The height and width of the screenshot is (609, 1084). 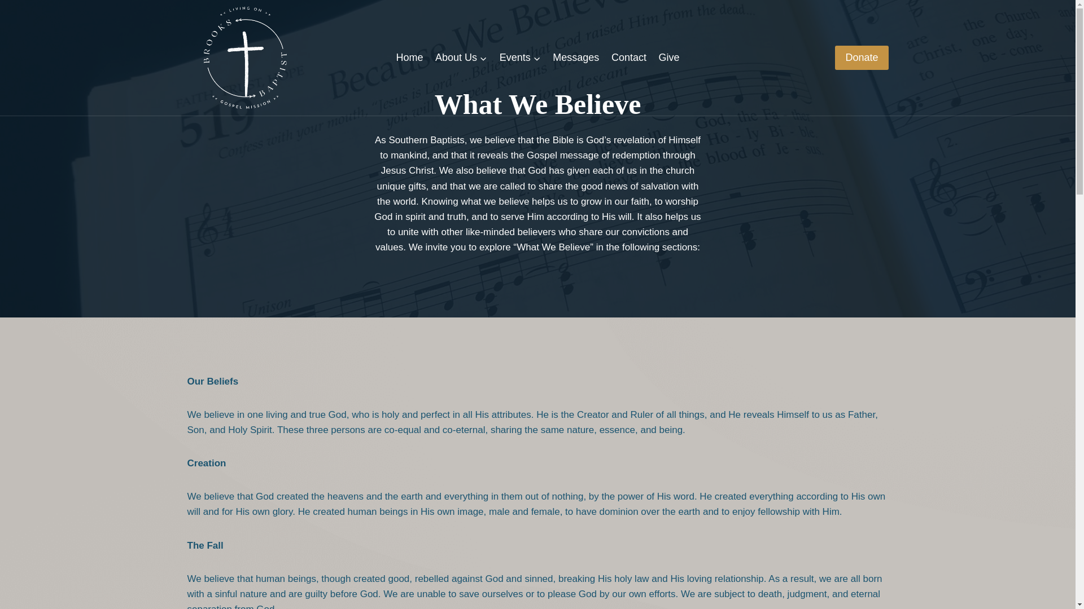 I want to click on Donate, so click(x=861, y=58).